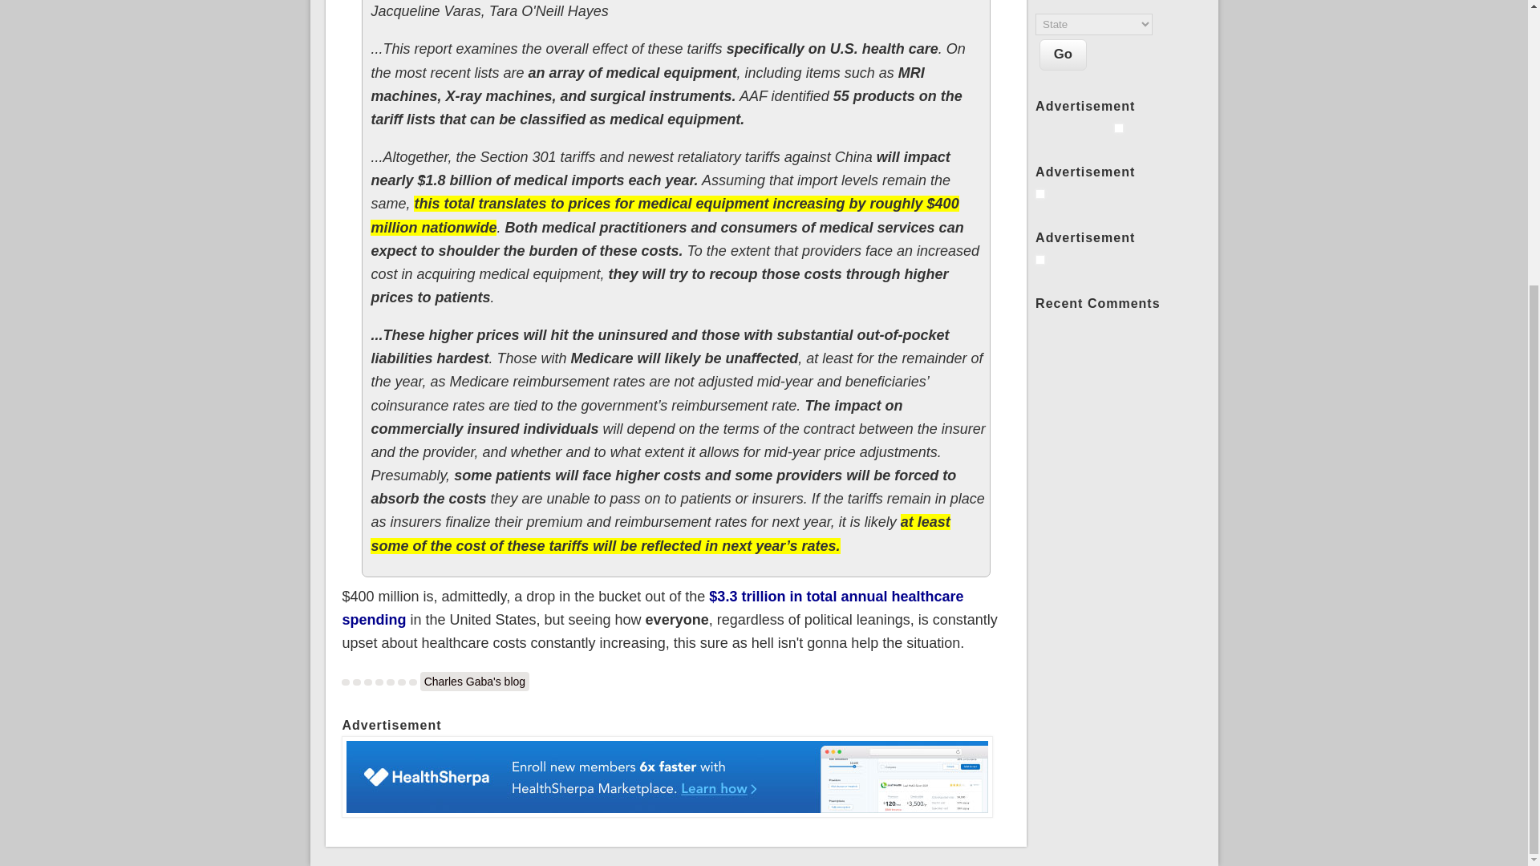 The image size is (1540, 866). Describe the element at coordinates (1064, 55) in the screenshot. I see `Go` at that location.